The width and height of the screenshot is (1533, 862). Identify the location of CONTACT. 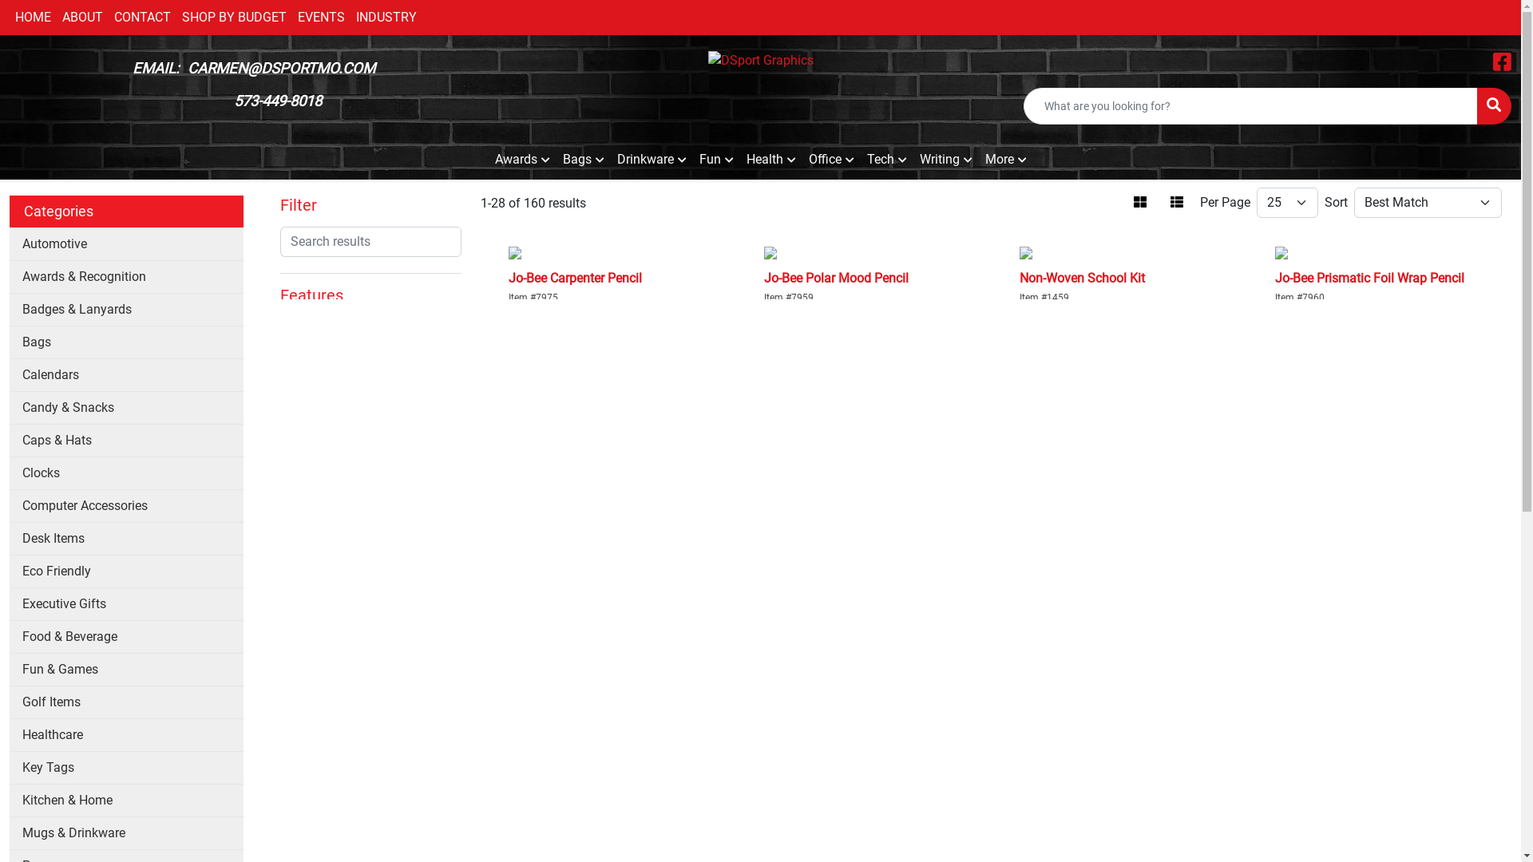
(142, 18).